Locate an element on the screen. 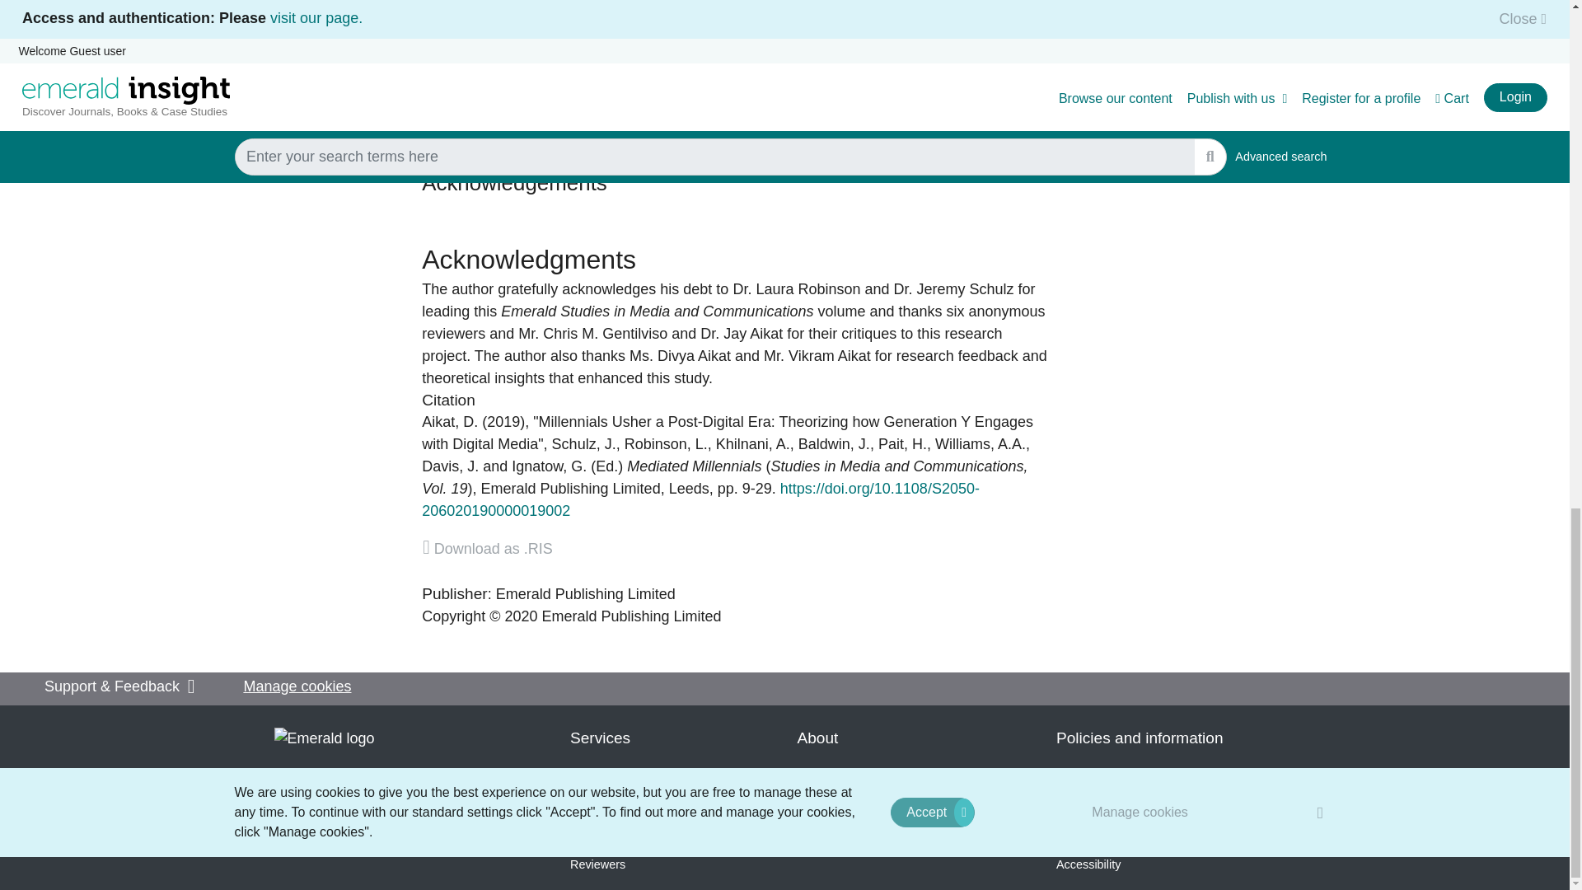  Search for keyword Digital media engagement is located at coordinates (938, 106).